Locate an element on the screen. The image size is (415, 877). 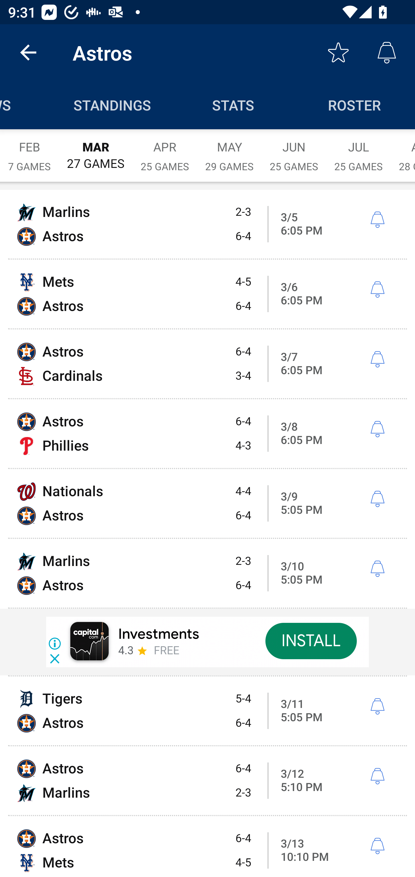
Mets 4-5 Astros 6-4 3/6 6:05 PM í is located at coordinates (207, 294).